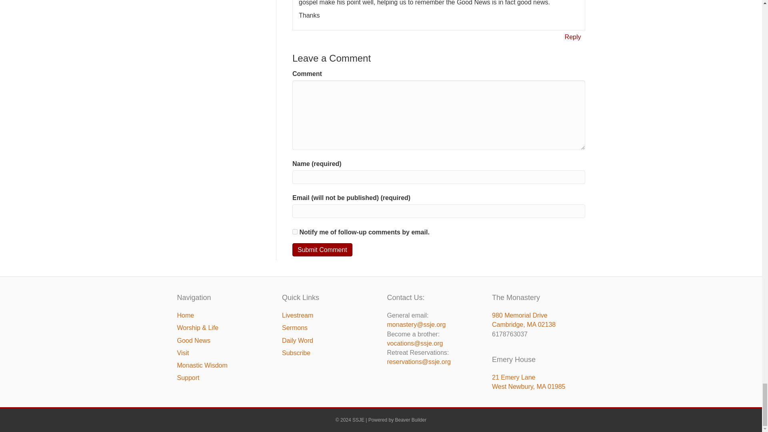 Image resolution: width=768 pixels, height=432 pixels. What do you see at coordinates (295, 232) in the screenshot?
I see `subscribe` at bounding box center [295, 232].